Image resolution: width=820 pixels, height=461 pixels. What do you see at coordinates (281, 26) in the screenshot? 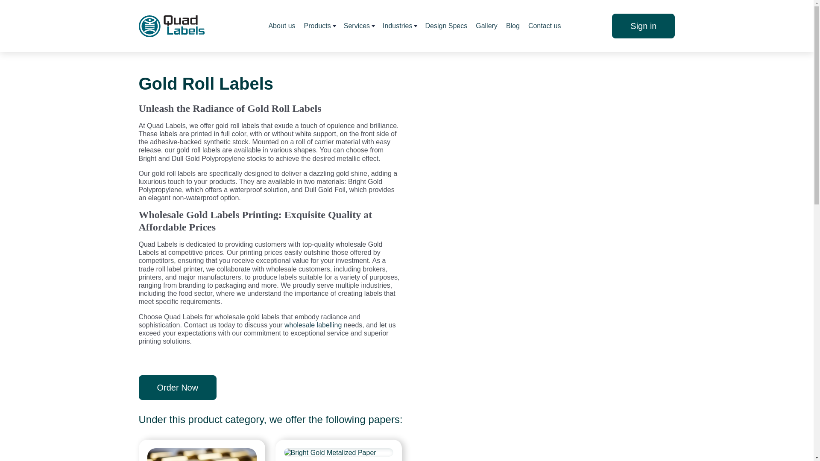
I see `About us` at bounding box center [281, 26].